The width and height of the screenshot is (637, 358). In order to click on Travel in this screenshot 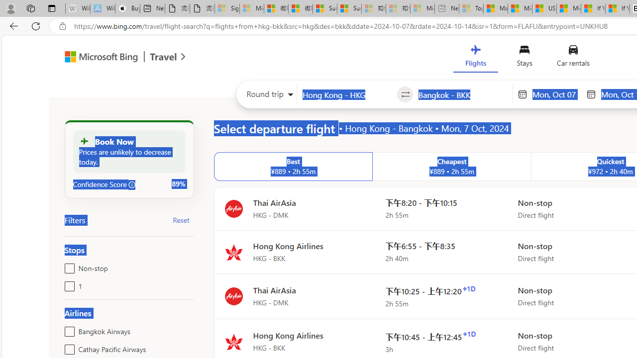, I will do `click(163, 58)`.